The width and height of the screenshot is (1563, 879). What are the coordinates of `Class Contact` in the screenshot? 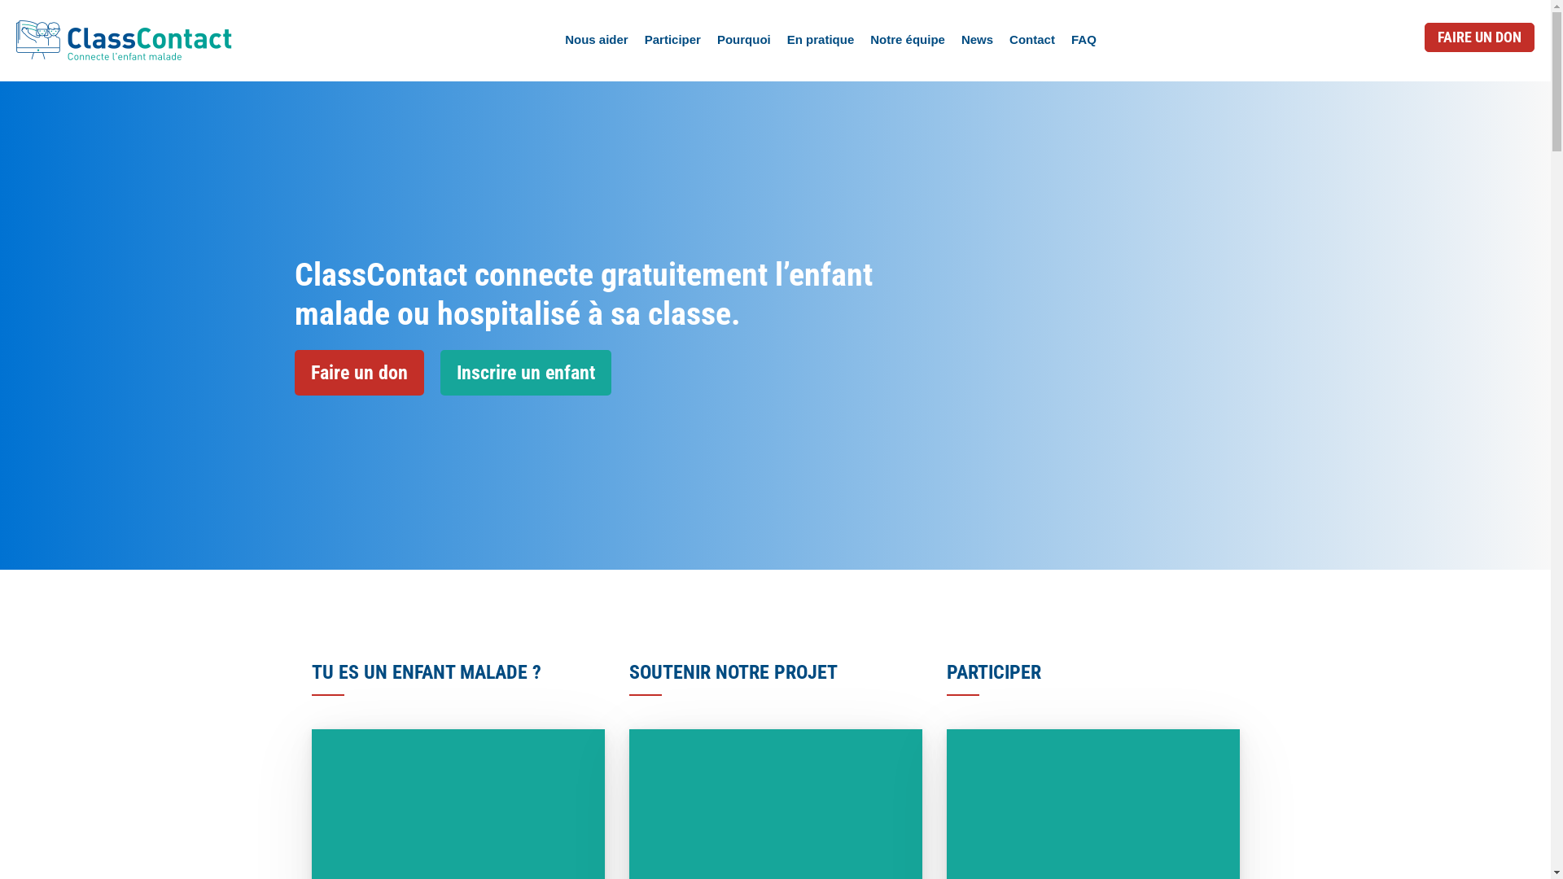 It's located at (124, 41).